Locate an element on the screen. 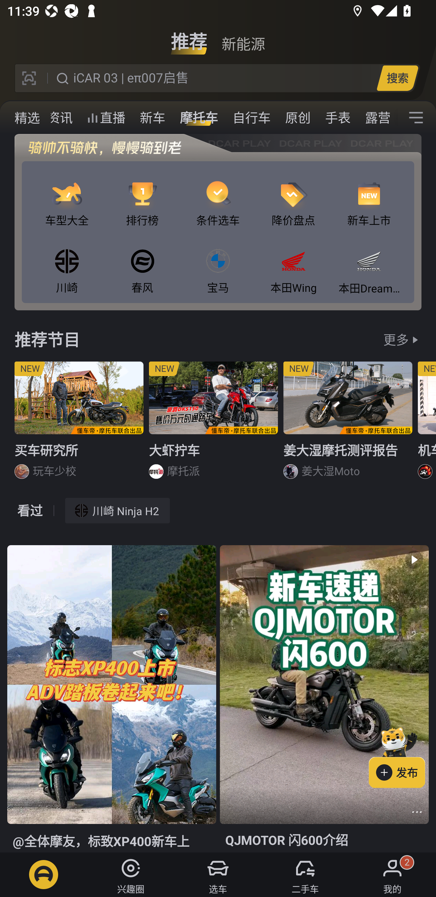 Image resolution: width=436 pixels, height=897 pixels. 露营 is located at coordinates (378, 118).